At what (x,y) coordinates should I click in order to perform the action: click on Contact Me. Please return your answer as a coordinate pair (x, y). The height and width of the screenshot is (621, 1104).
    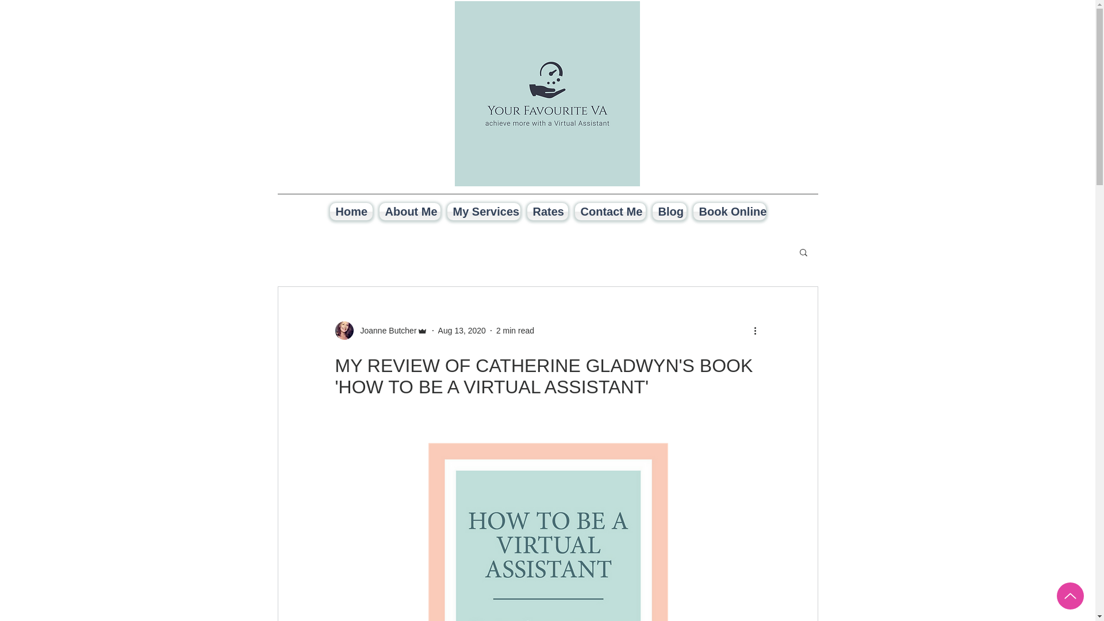
    Looking at the image, I should click on (610, 212).